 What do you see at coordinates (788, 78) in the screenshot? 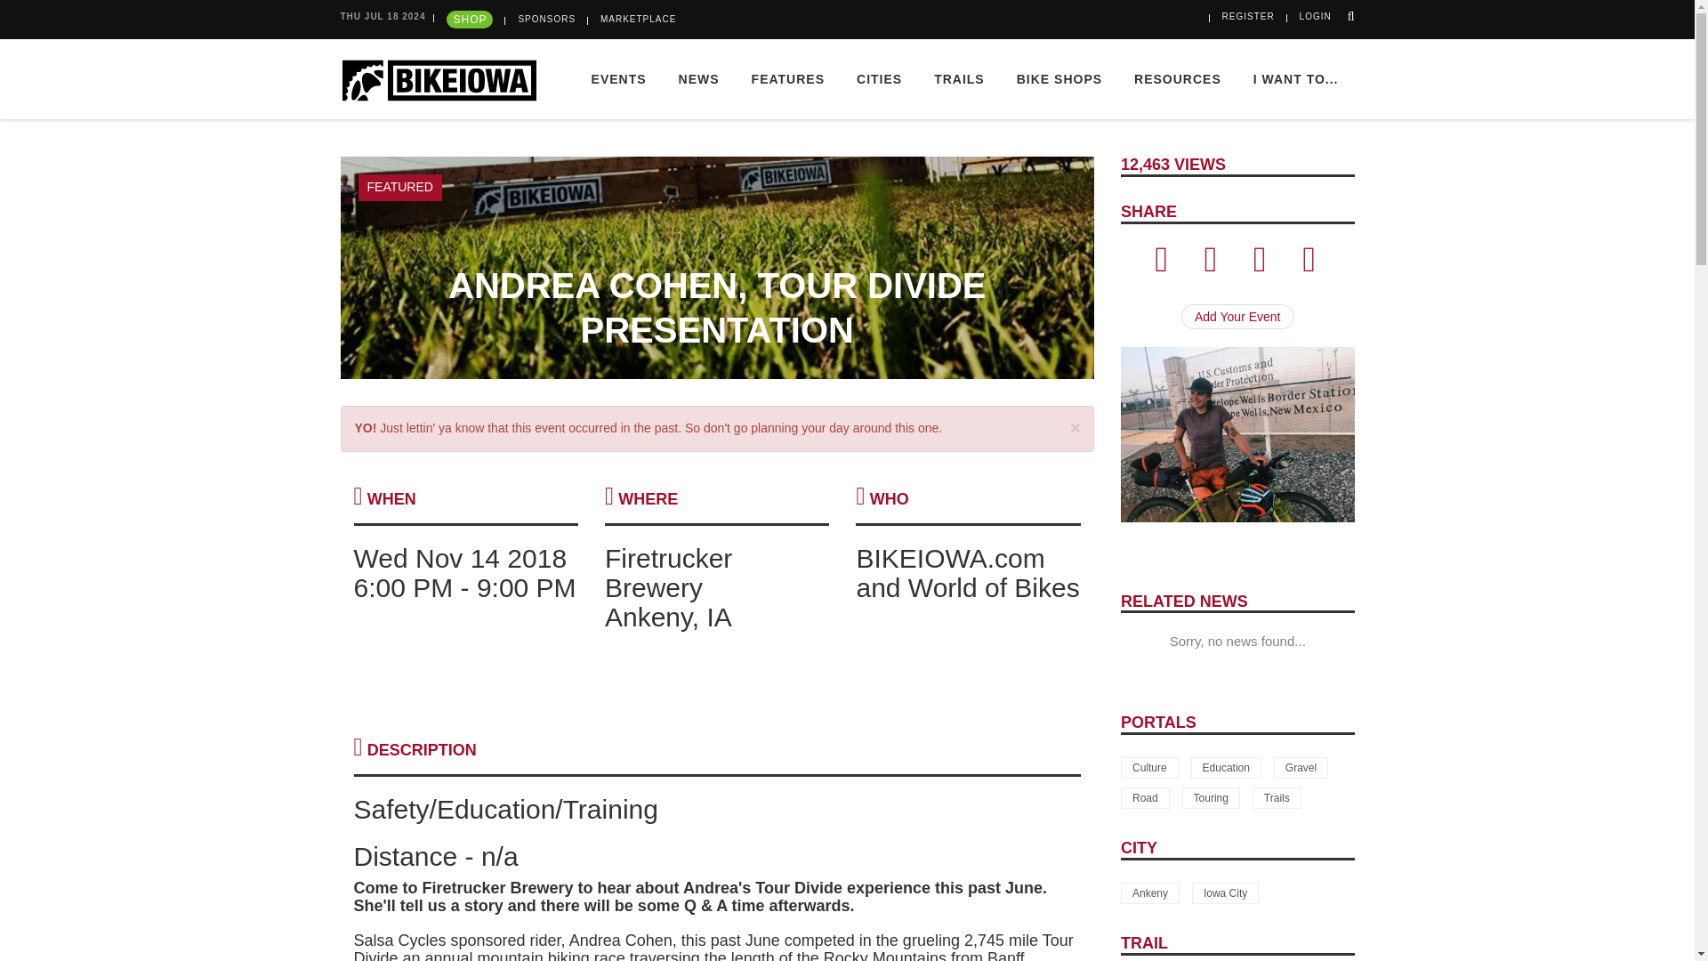
I see `FEATURES` at bounding box center [788, 78].